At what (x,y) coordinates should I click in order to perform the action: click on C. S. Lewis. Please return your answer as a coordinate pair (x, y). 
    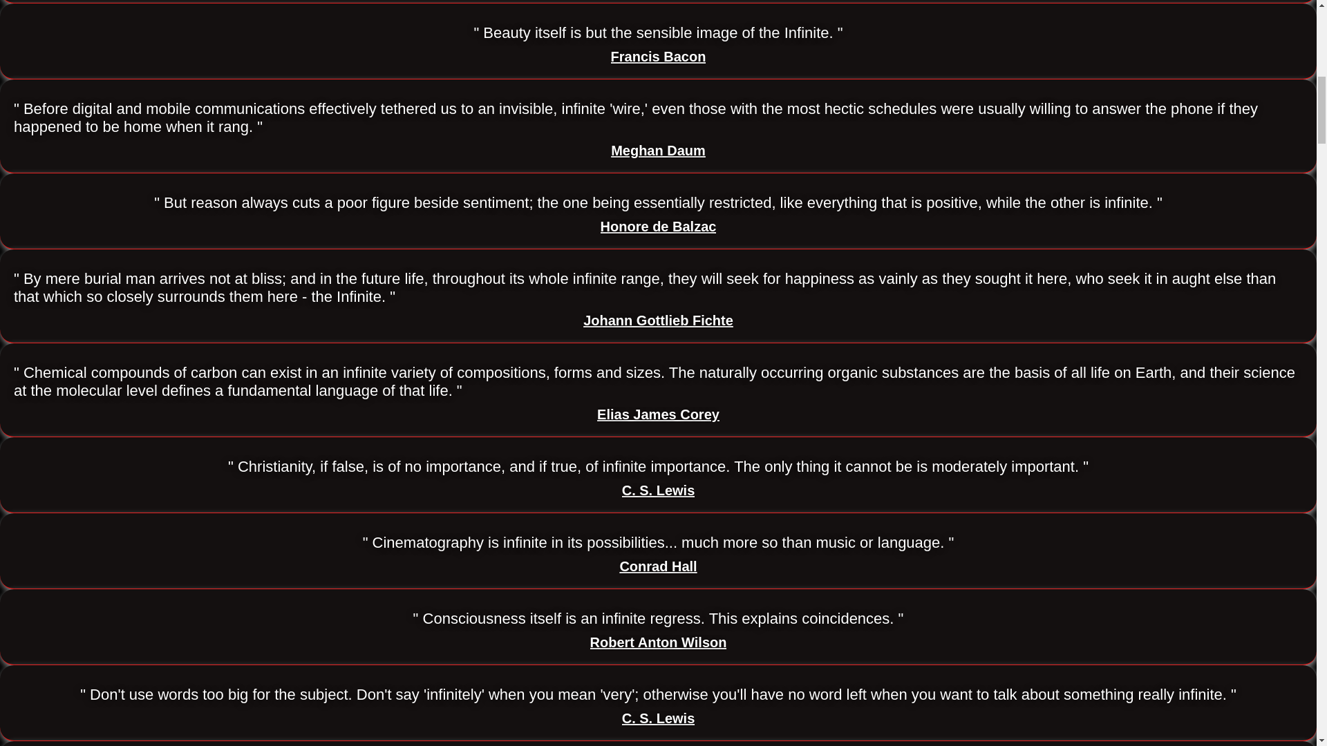
    Looking at the image, I should click on (659, 490).